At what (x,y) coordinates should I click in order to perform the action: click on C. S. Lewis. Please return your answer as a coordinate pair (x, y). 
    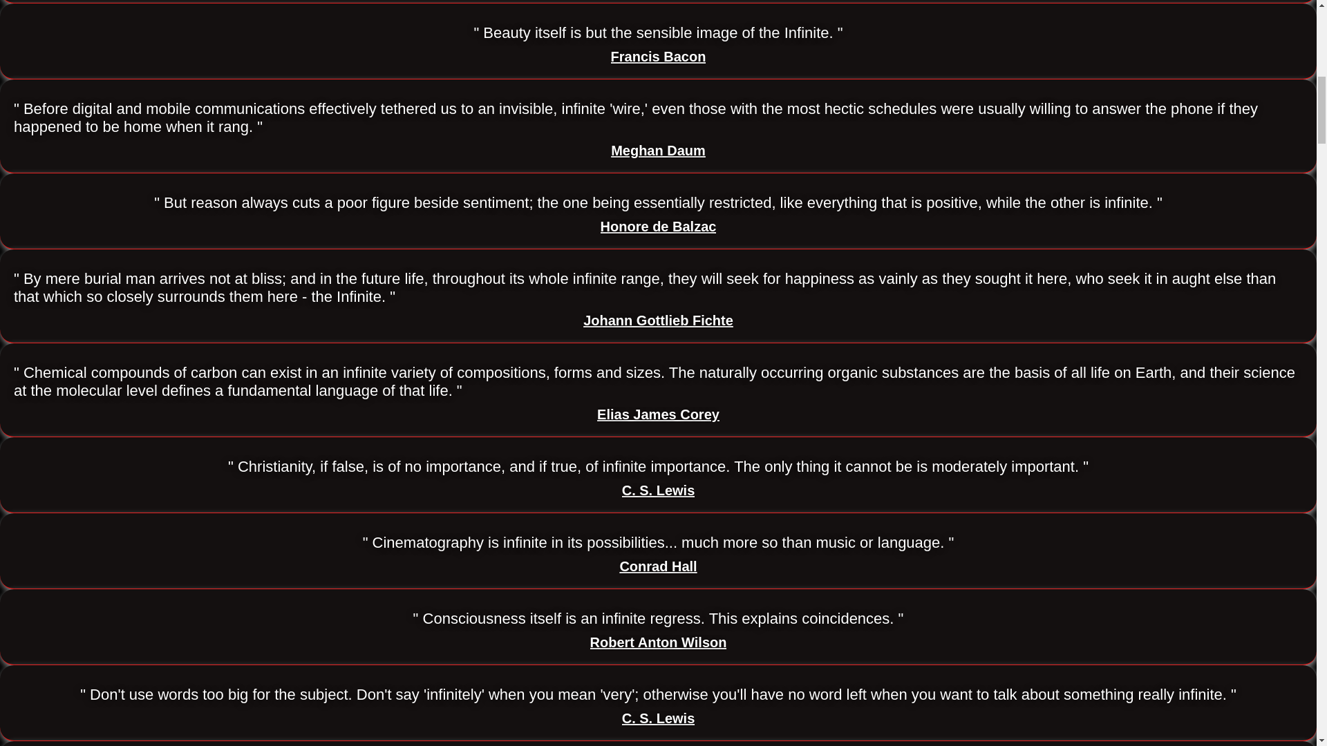
    Looking at the image, I should click on (659, 490).